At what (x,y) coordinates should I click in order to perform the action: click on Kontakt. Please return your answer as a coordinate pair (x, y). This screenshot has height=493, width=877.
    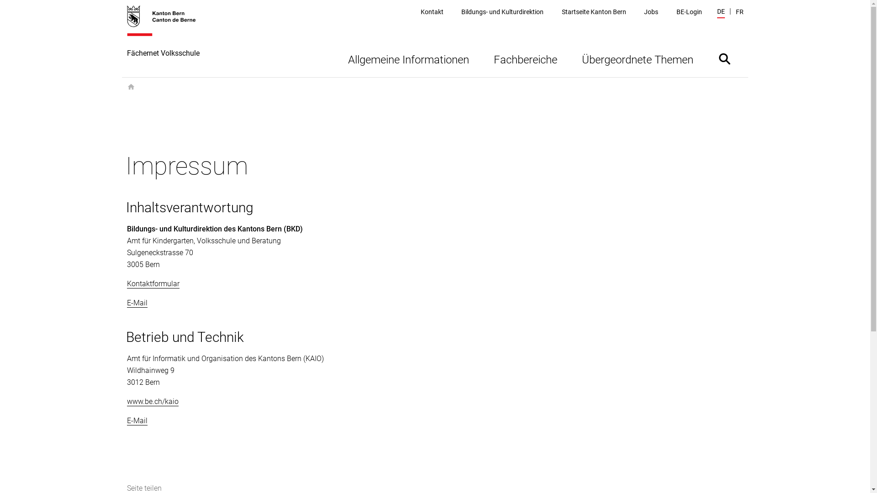
    Looking at the image, I should click on (432, 12).